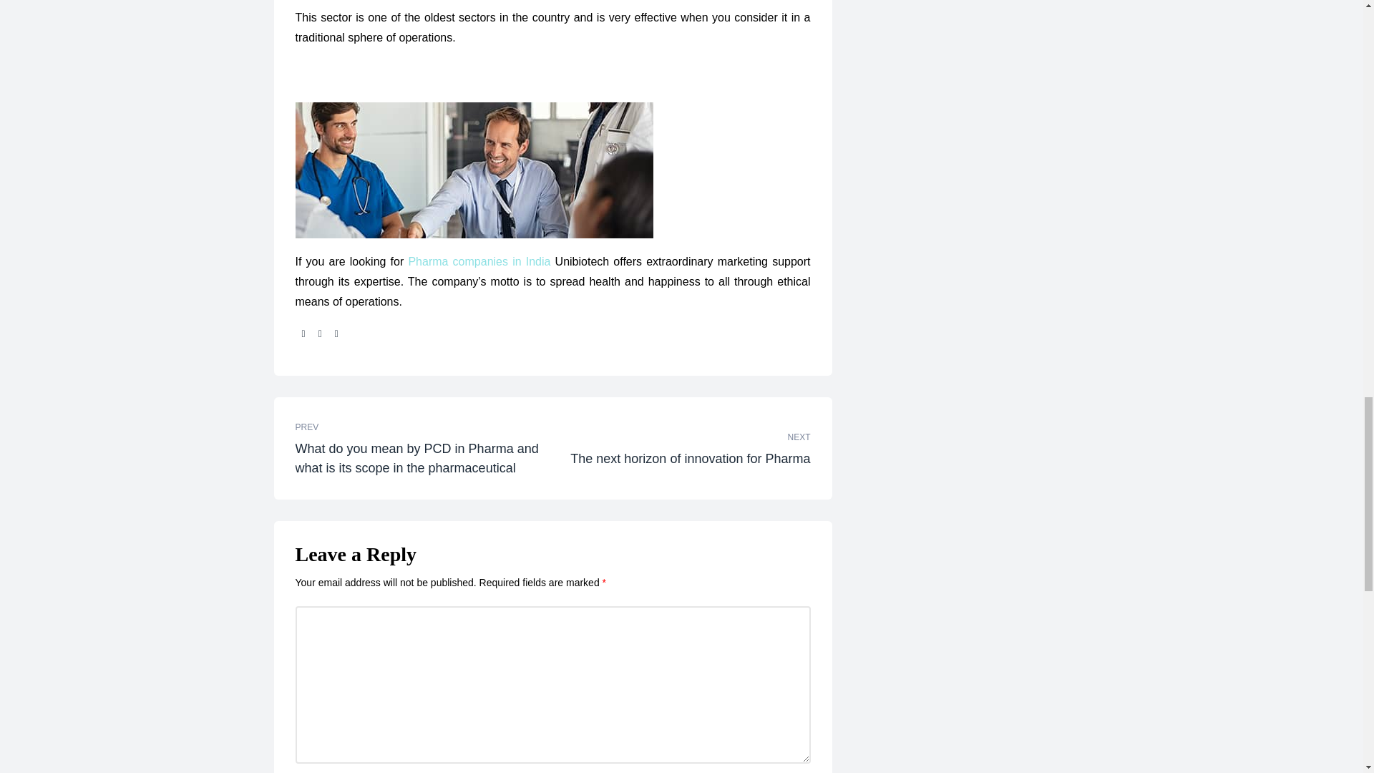 The image size is (1374, 773). I want to click on Pharma companies in India, so click(479, 261).